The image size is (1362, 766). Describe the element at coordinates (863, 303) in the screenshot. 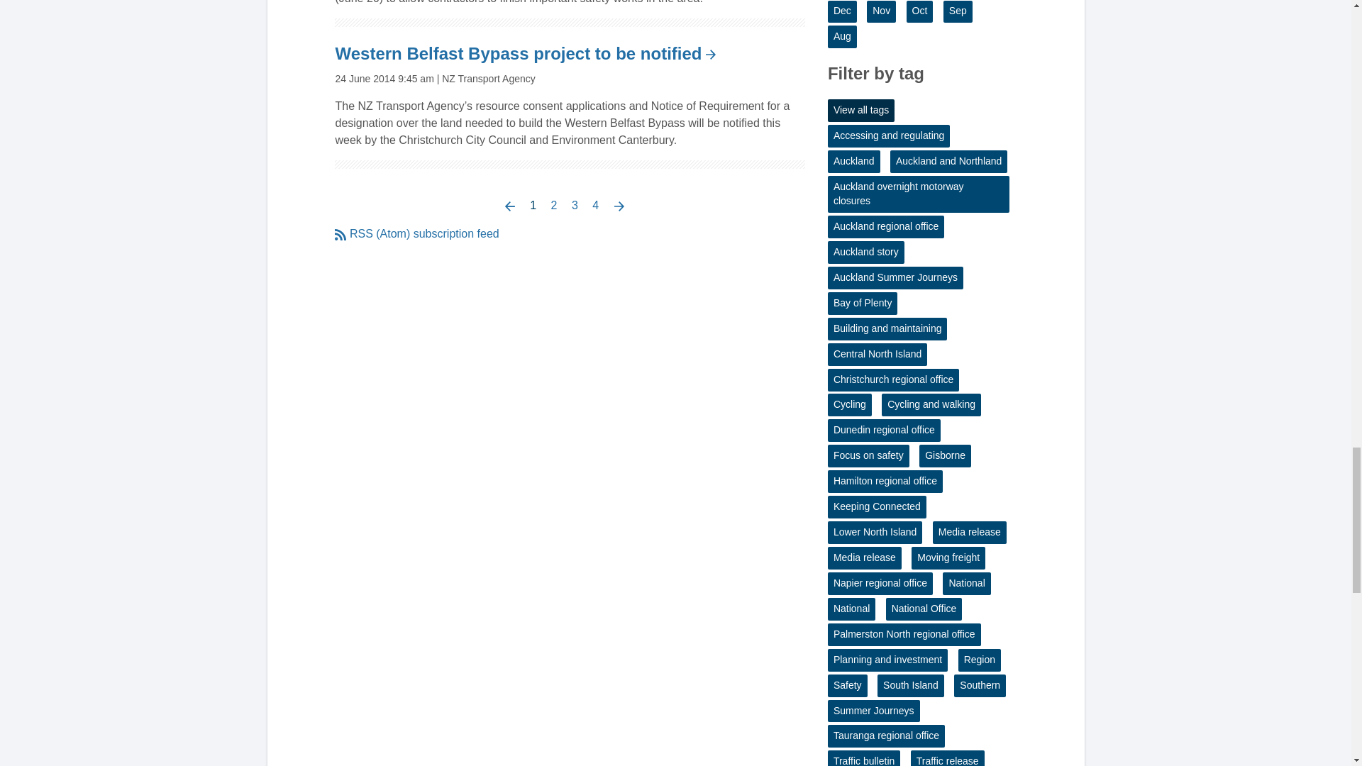

I see `View items tagged Bay of Plenty` at that location.